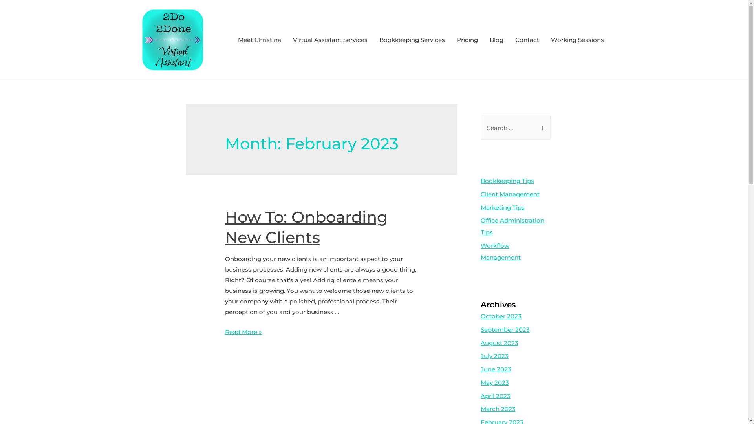 This screenshot has width=754, height=424. What do you see at coordinates (495, 382) in the screenshot?
I see `May 2023` at bounding box center [495, 382].